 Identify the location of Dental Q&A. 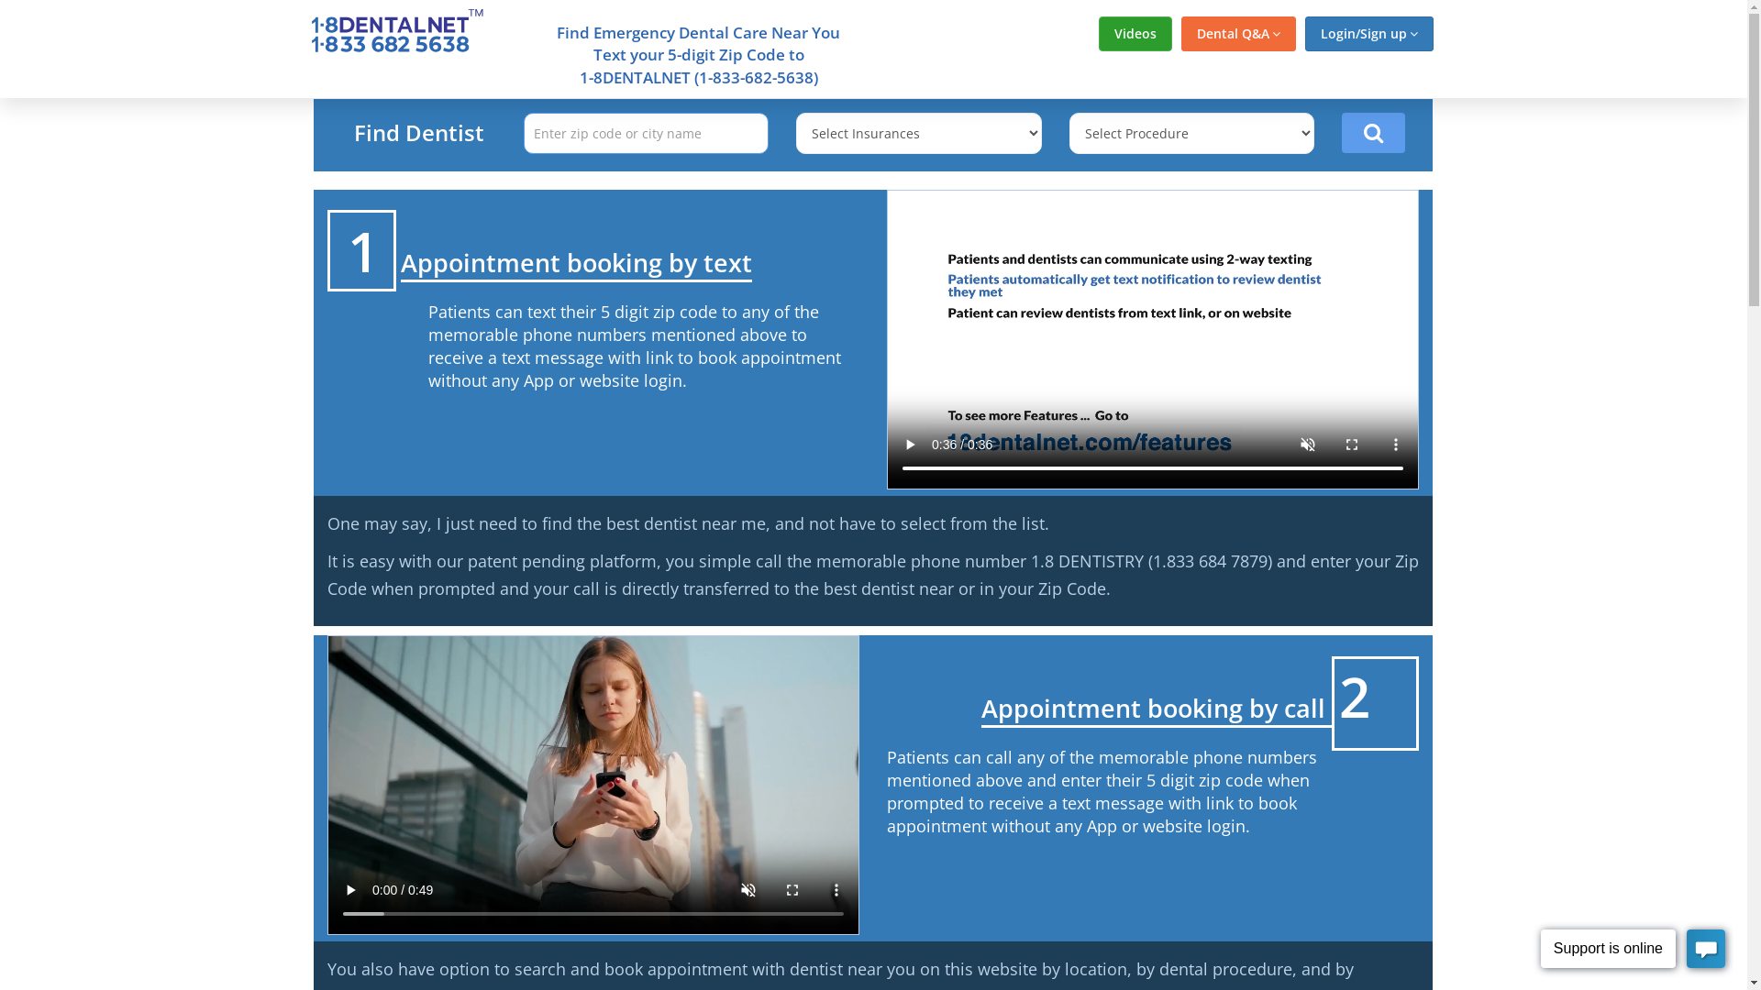
(1238, 34).